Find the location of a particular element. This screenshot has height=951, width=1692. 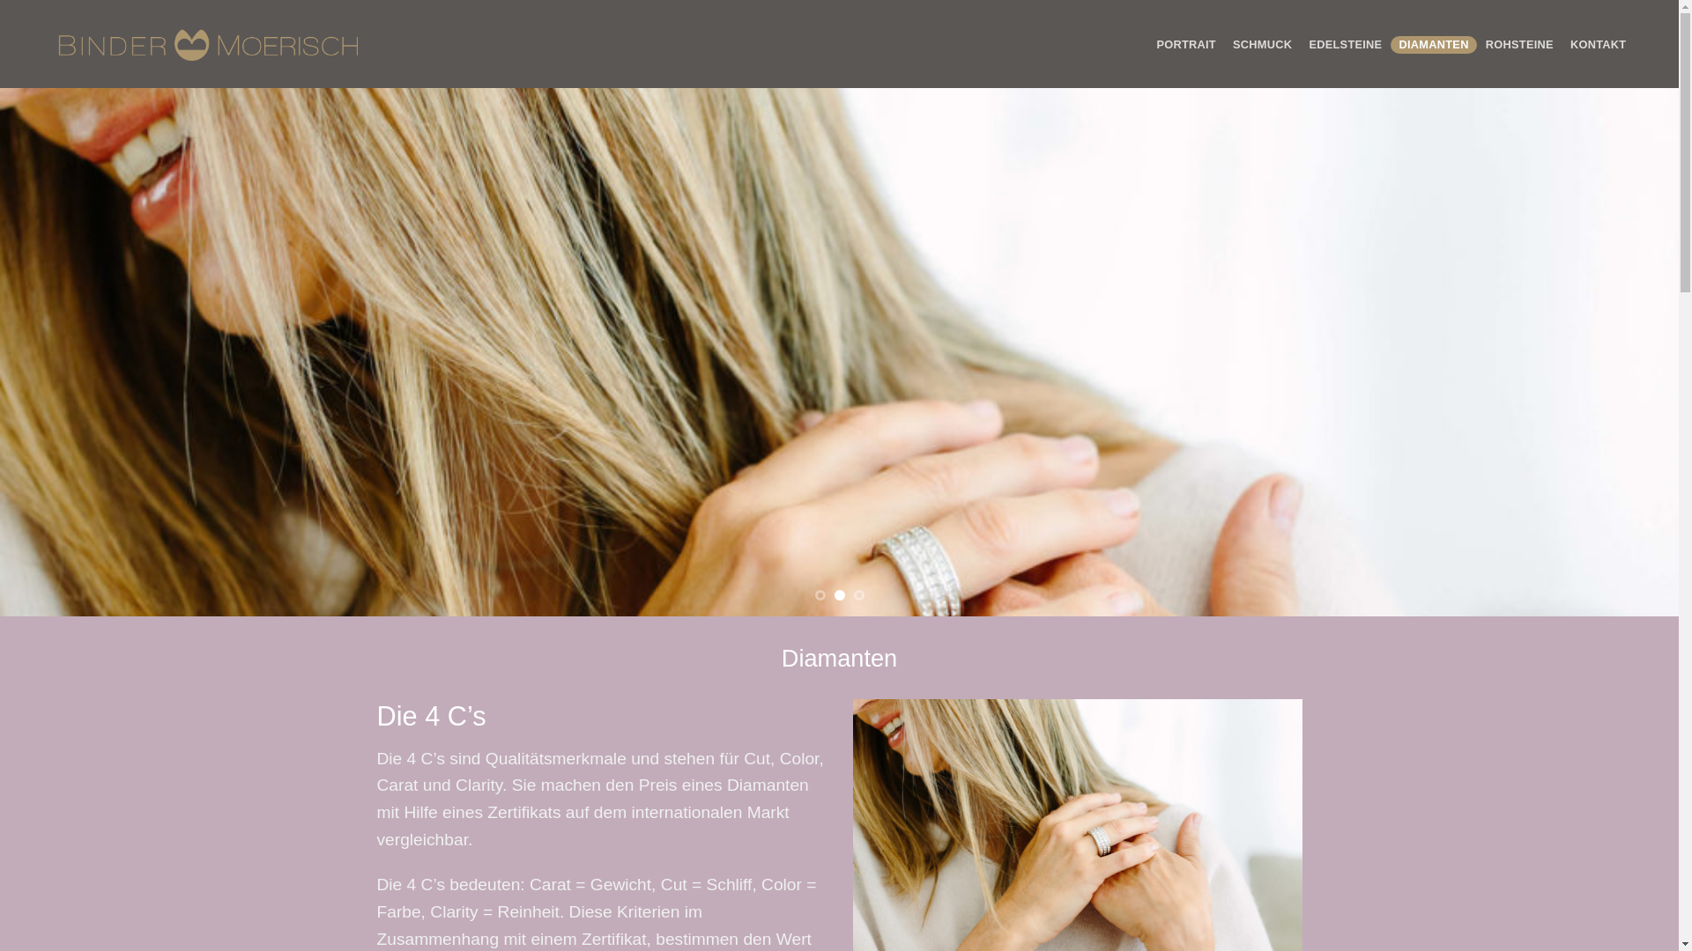

EDELSTEINE is located at coordinates (1346, 45).